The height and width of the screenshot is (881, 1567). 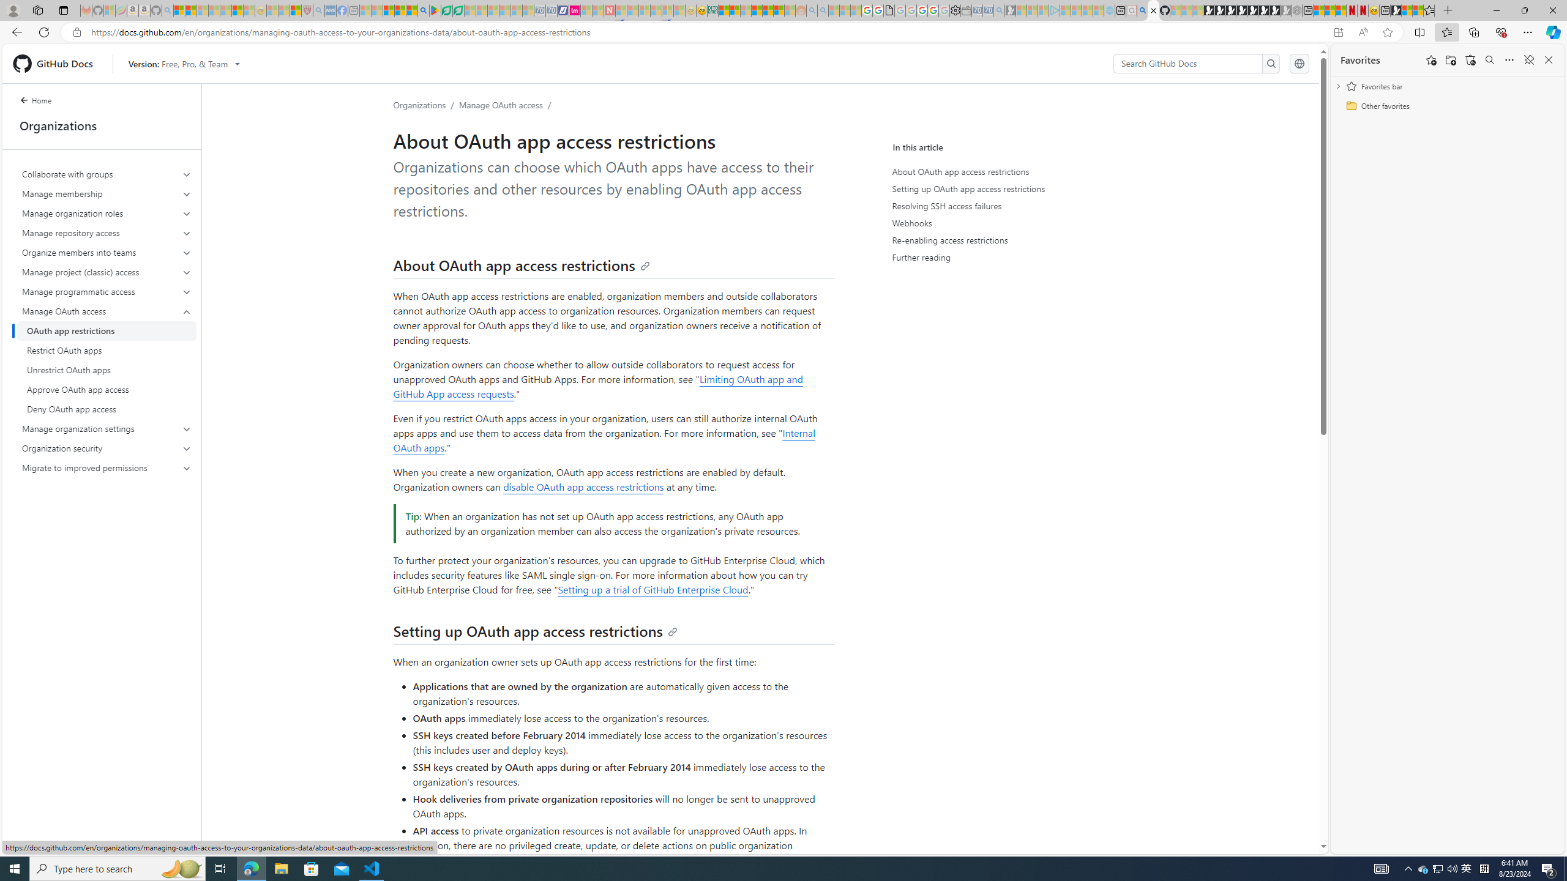 I want to click on Wildlife - MSN, so click(x=1407, y=10).